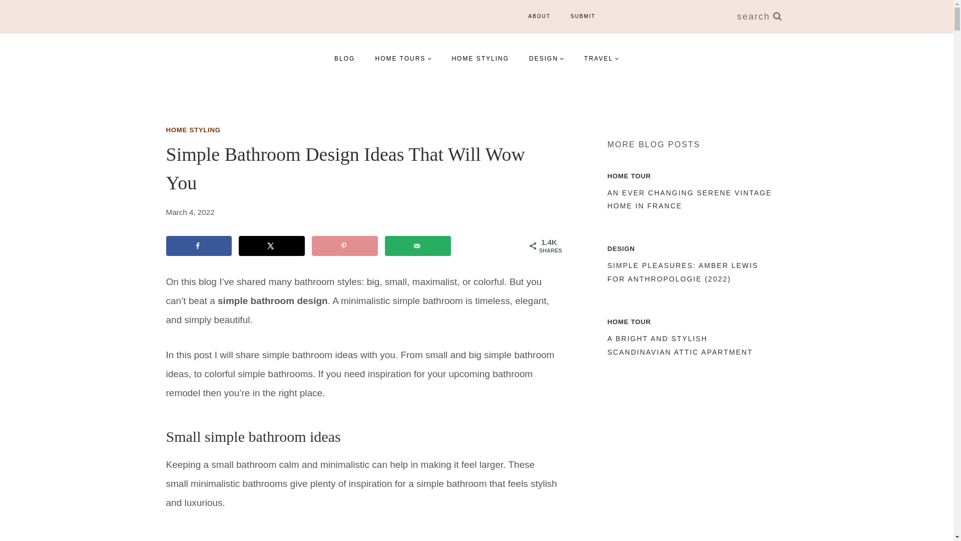  Describe the element at coordinates (199, 245) in the screenshot. I see `Share on Facebook` at that location.